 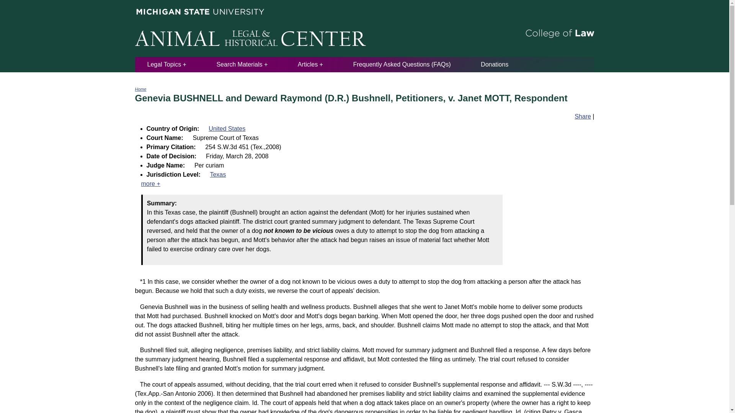 What do you see at coordinates (227, 128) in the screenshot?
I see `United States` at bounding box center [227, 128].